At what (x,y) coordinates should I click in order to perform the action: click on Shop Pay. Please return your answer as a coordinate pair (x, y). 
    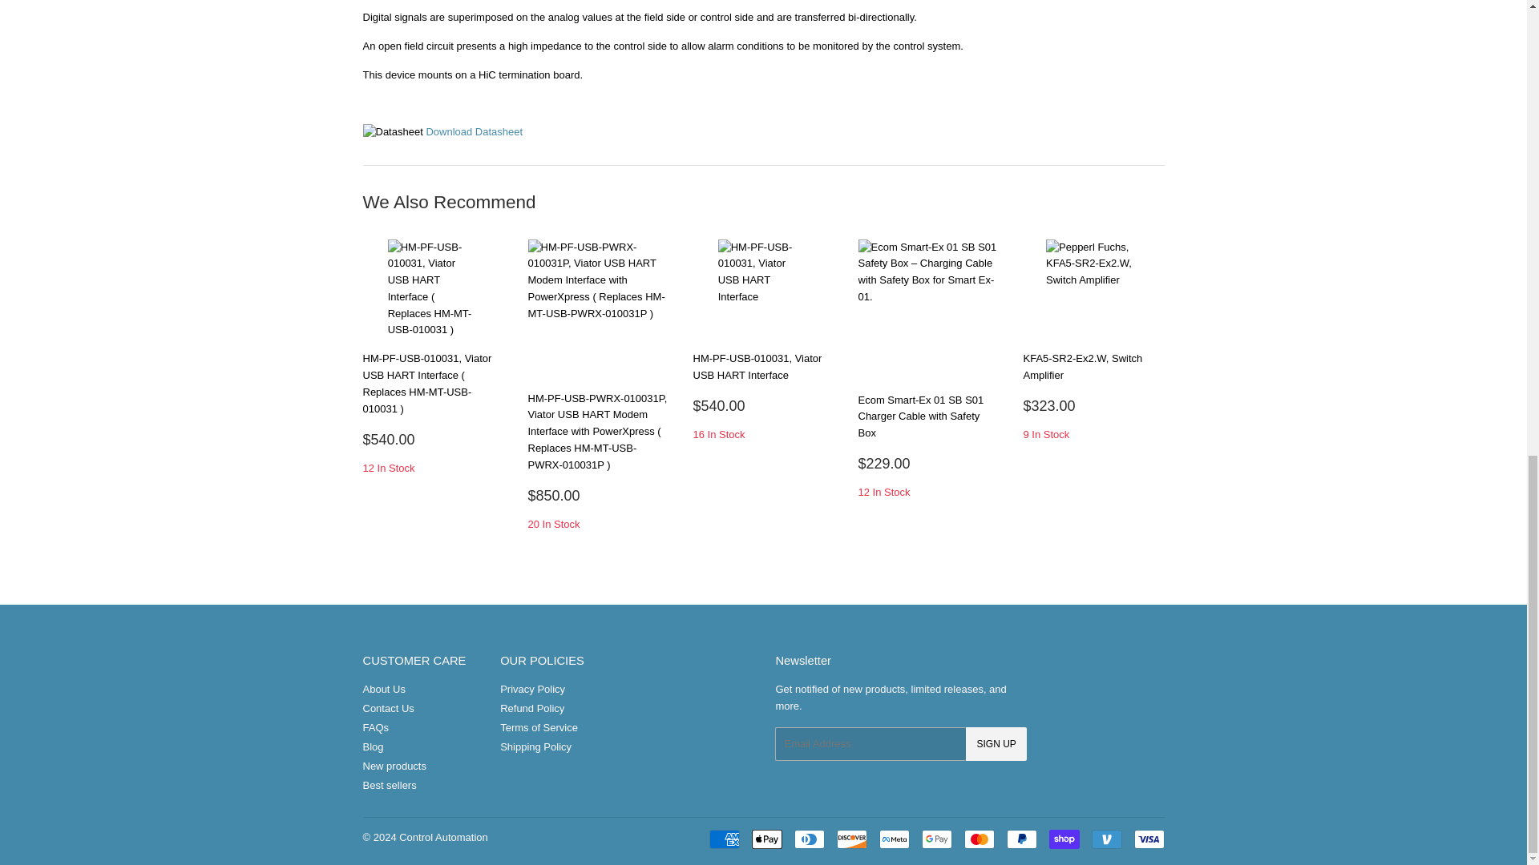
    Looking at the image, I should click on (1063, 839).